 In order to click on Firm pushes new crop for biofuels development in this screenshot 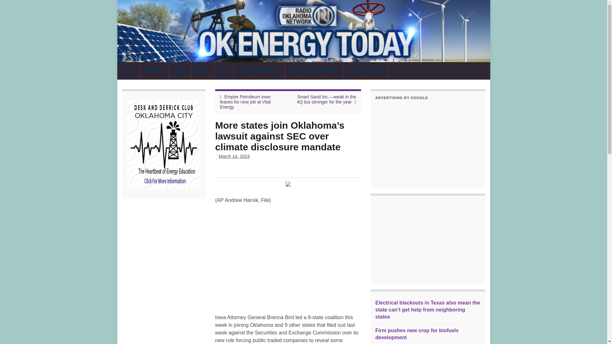, I will do `click(417, 334)`.